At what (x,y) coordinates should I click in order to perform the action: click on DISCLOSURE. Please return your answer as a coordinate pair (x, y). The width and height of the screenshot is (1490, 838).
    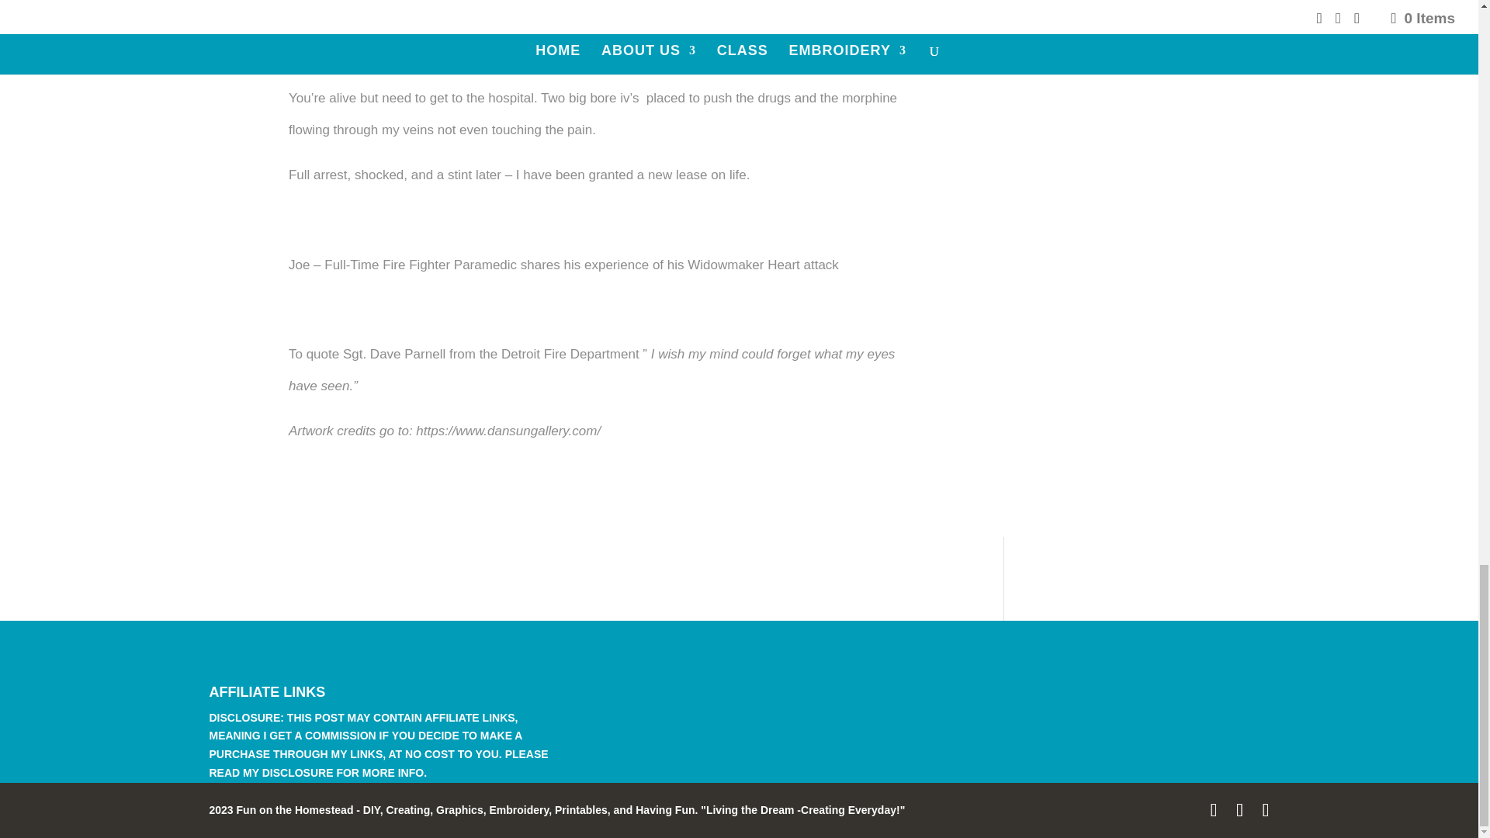
    Looking at the image, I should click on (298, 773).